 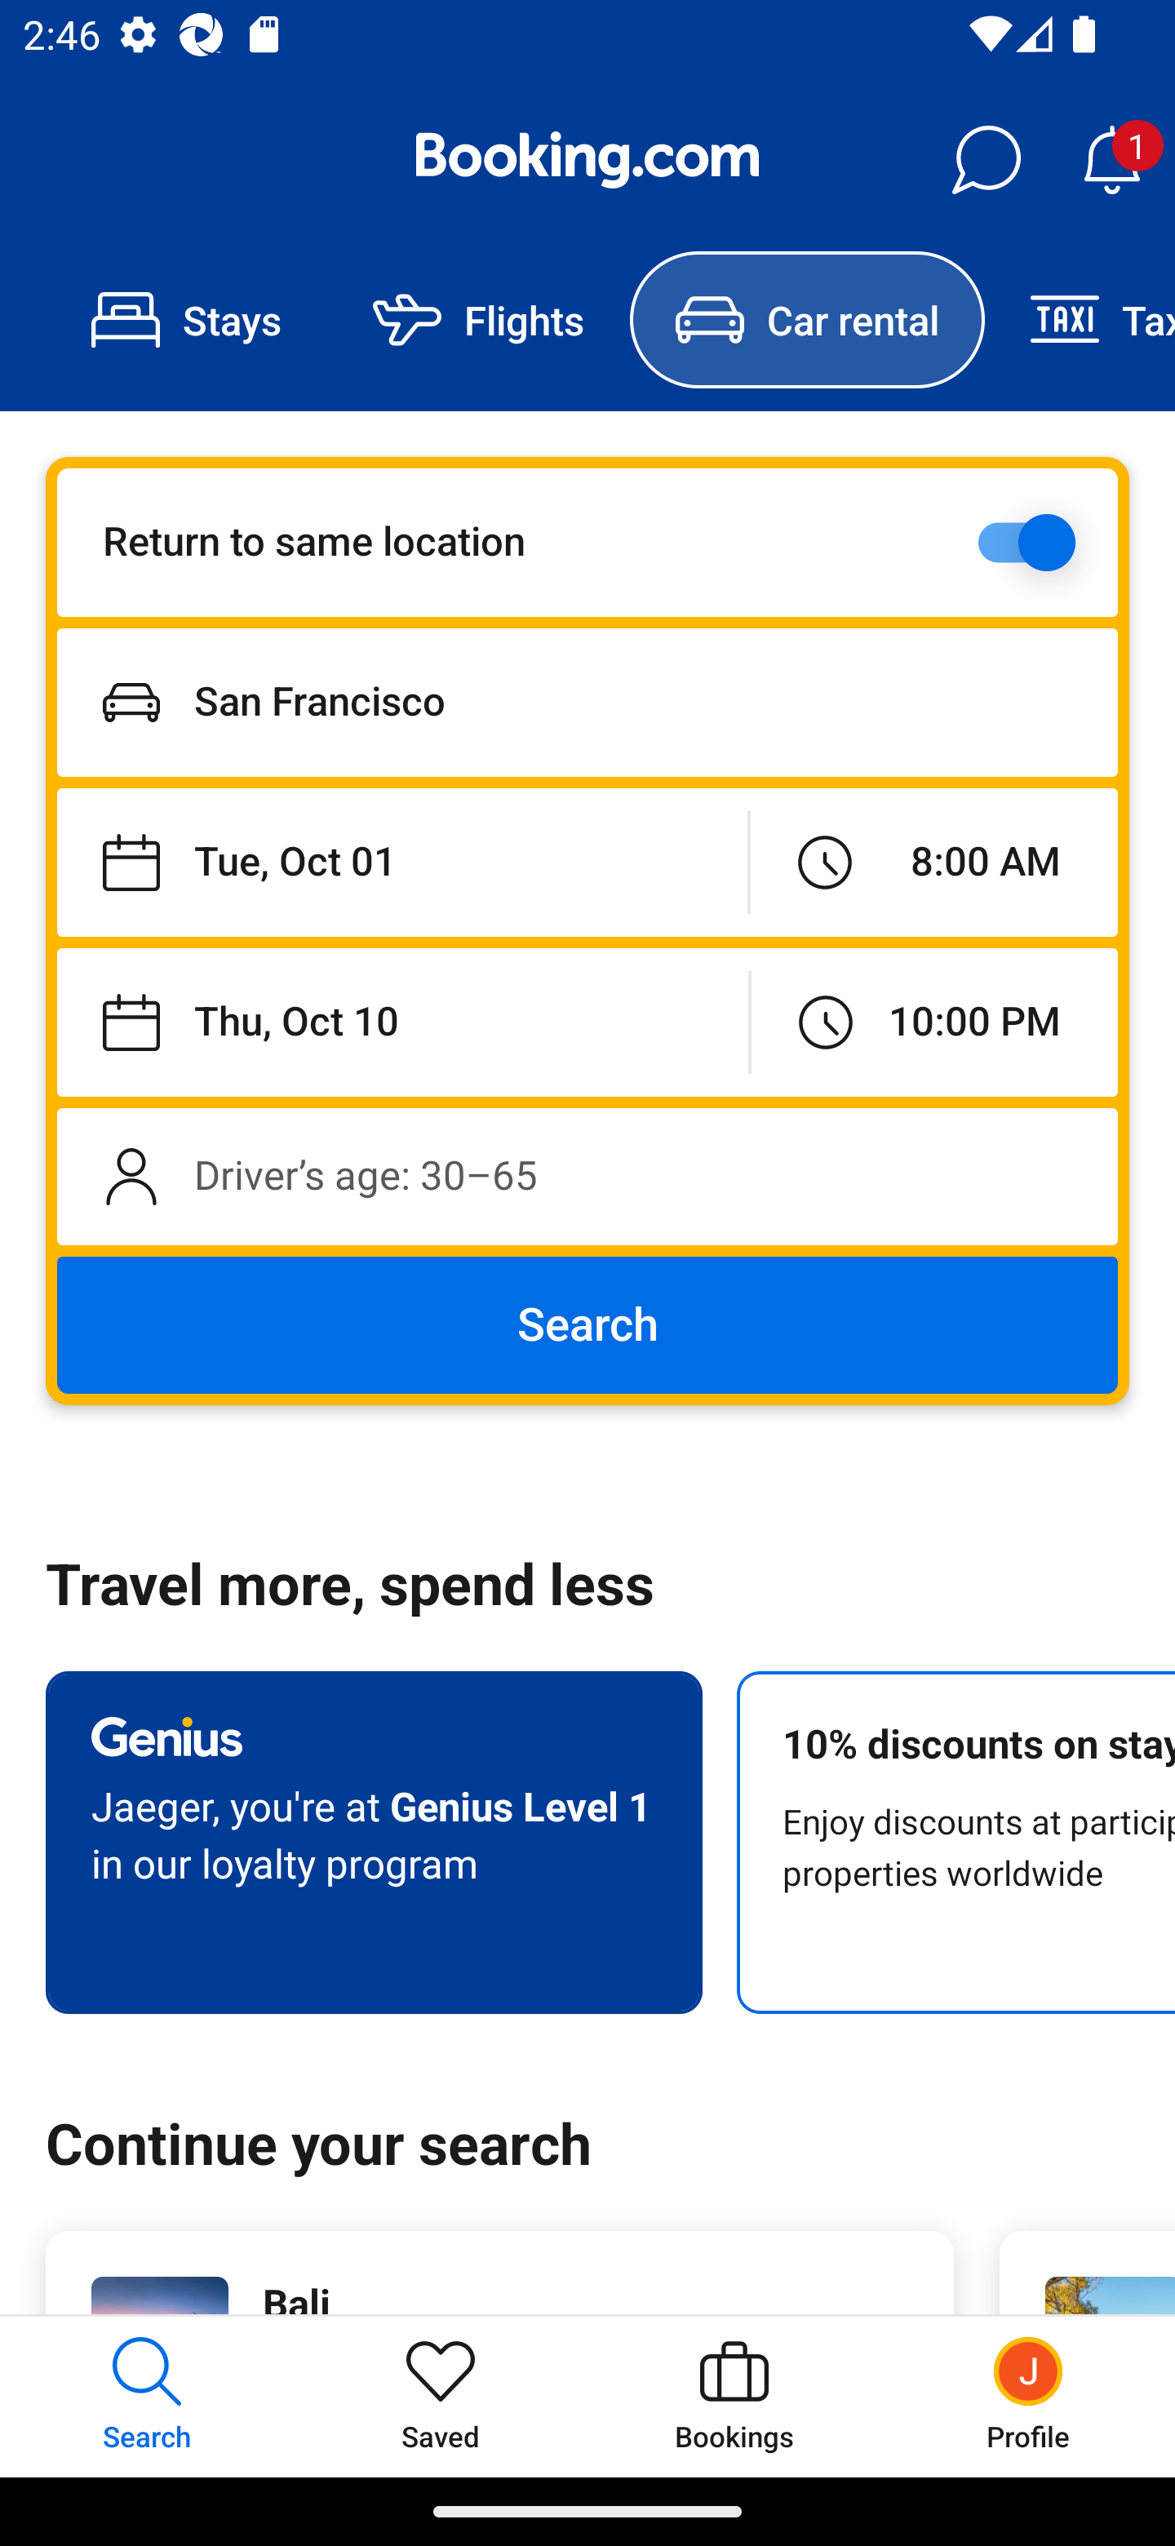 What do you see at coordinates (1111, 160) in the screenshot?
I see `Notifications` at bounding box center [1111, 160].